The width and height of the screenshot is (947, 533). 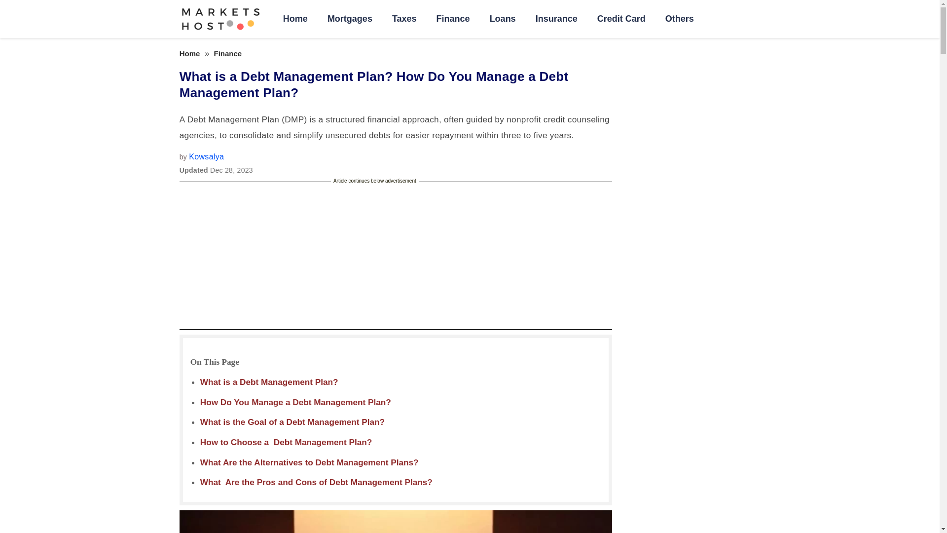 What do you see at coordinates (503, 19) in the screenshot?
I see `Loans` at bounding box center [503, 19].